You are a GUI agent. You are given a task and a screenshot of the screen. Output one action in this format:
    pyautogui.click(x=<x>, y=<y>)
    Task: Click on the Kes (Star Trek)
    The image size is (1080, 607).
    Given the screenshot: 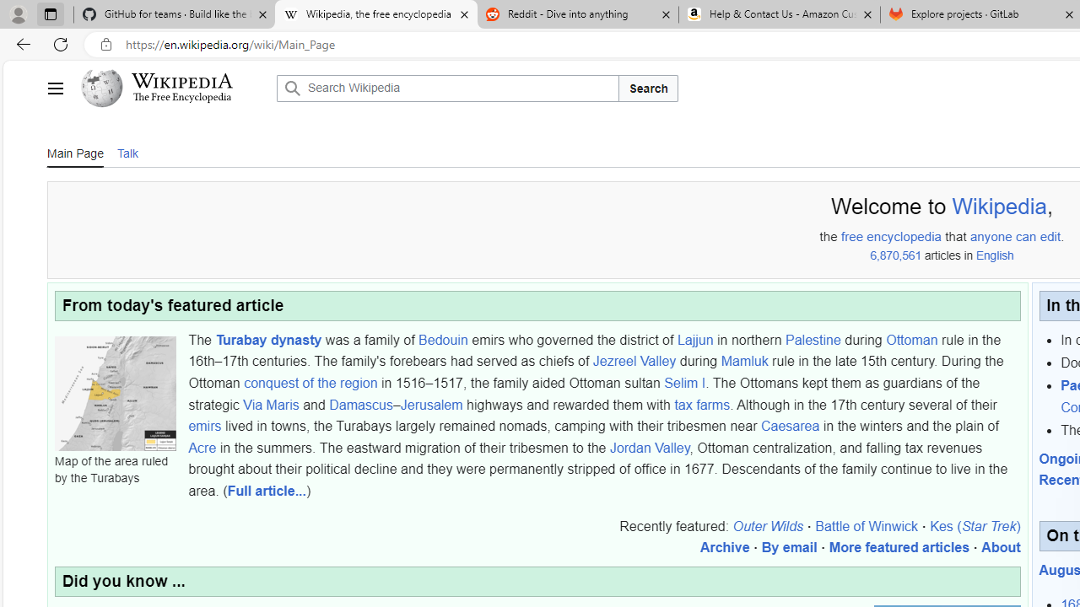 What is the action you would take?
    pyautogui.click(x=975, y=525)
    